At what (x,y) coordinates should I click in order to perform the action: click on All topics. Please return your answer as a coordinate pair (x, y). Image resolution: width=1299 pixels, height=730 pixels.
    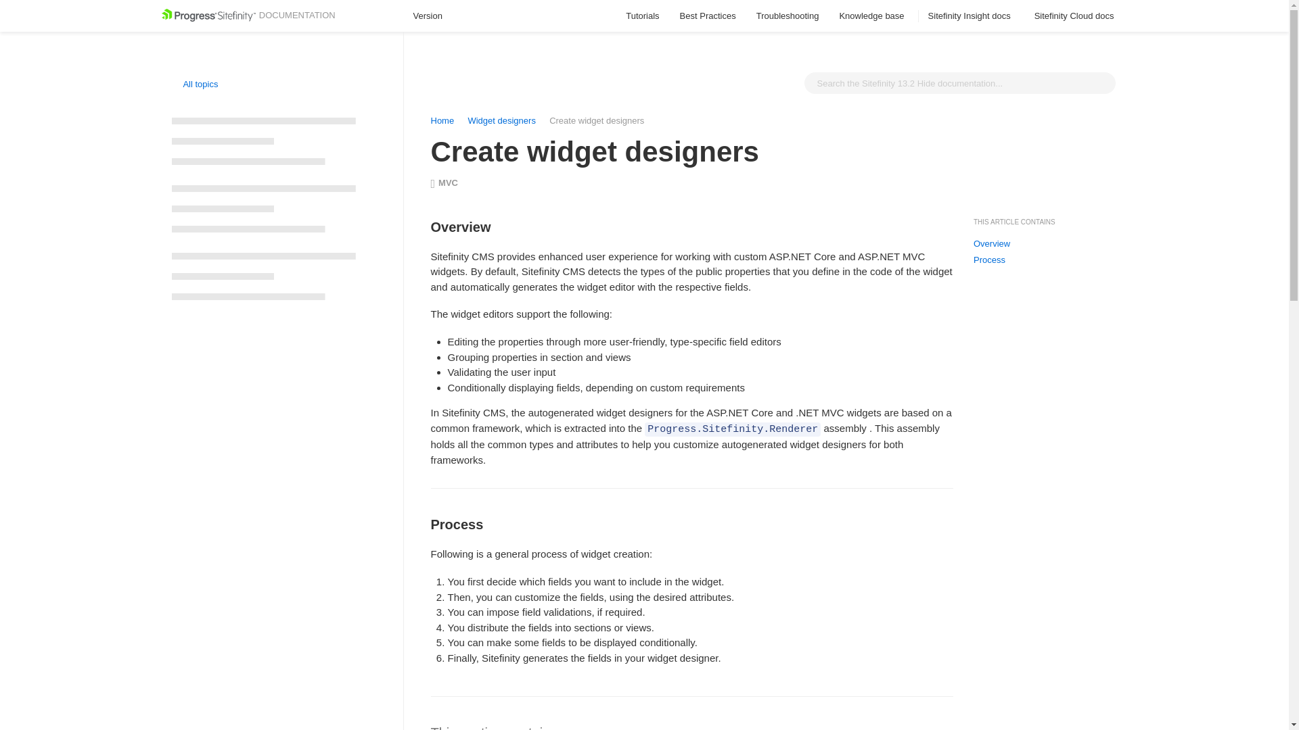
    Looking at the image, I should click on (195, 84).